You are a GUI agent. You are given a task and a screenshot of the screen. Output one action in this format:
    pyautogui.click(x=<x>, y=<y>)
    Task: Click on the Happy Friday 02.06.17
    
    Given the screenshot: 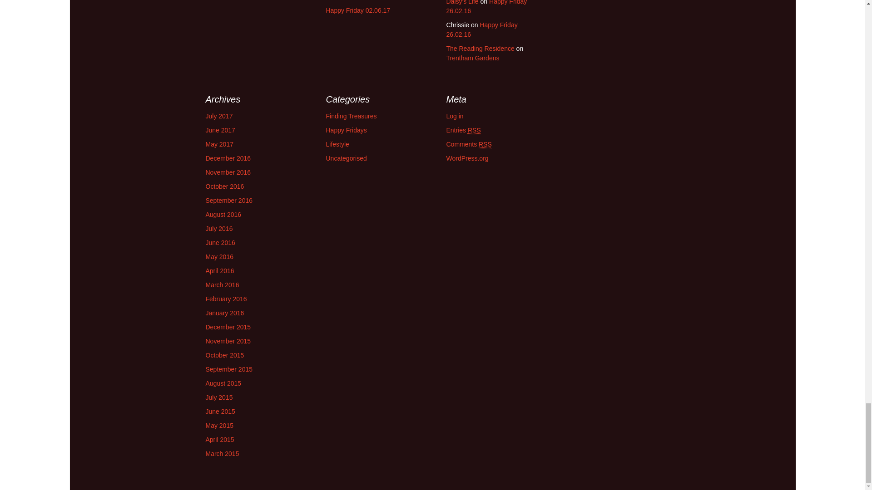 What is the action you would take?
    pyautogui.click(x=358, y=10)
    